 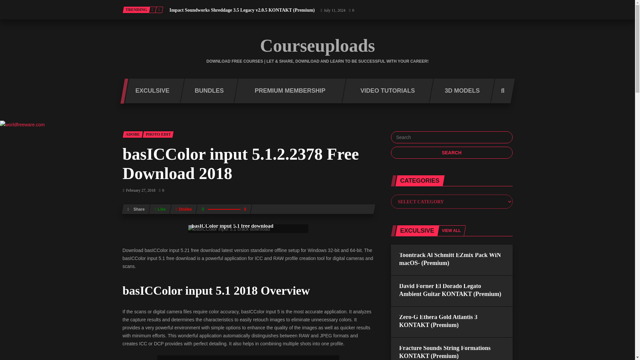 What do you see at coordinates (333, 10) in the screenshot?
I see `July 11, 2024` at bounding box center [333, 10].